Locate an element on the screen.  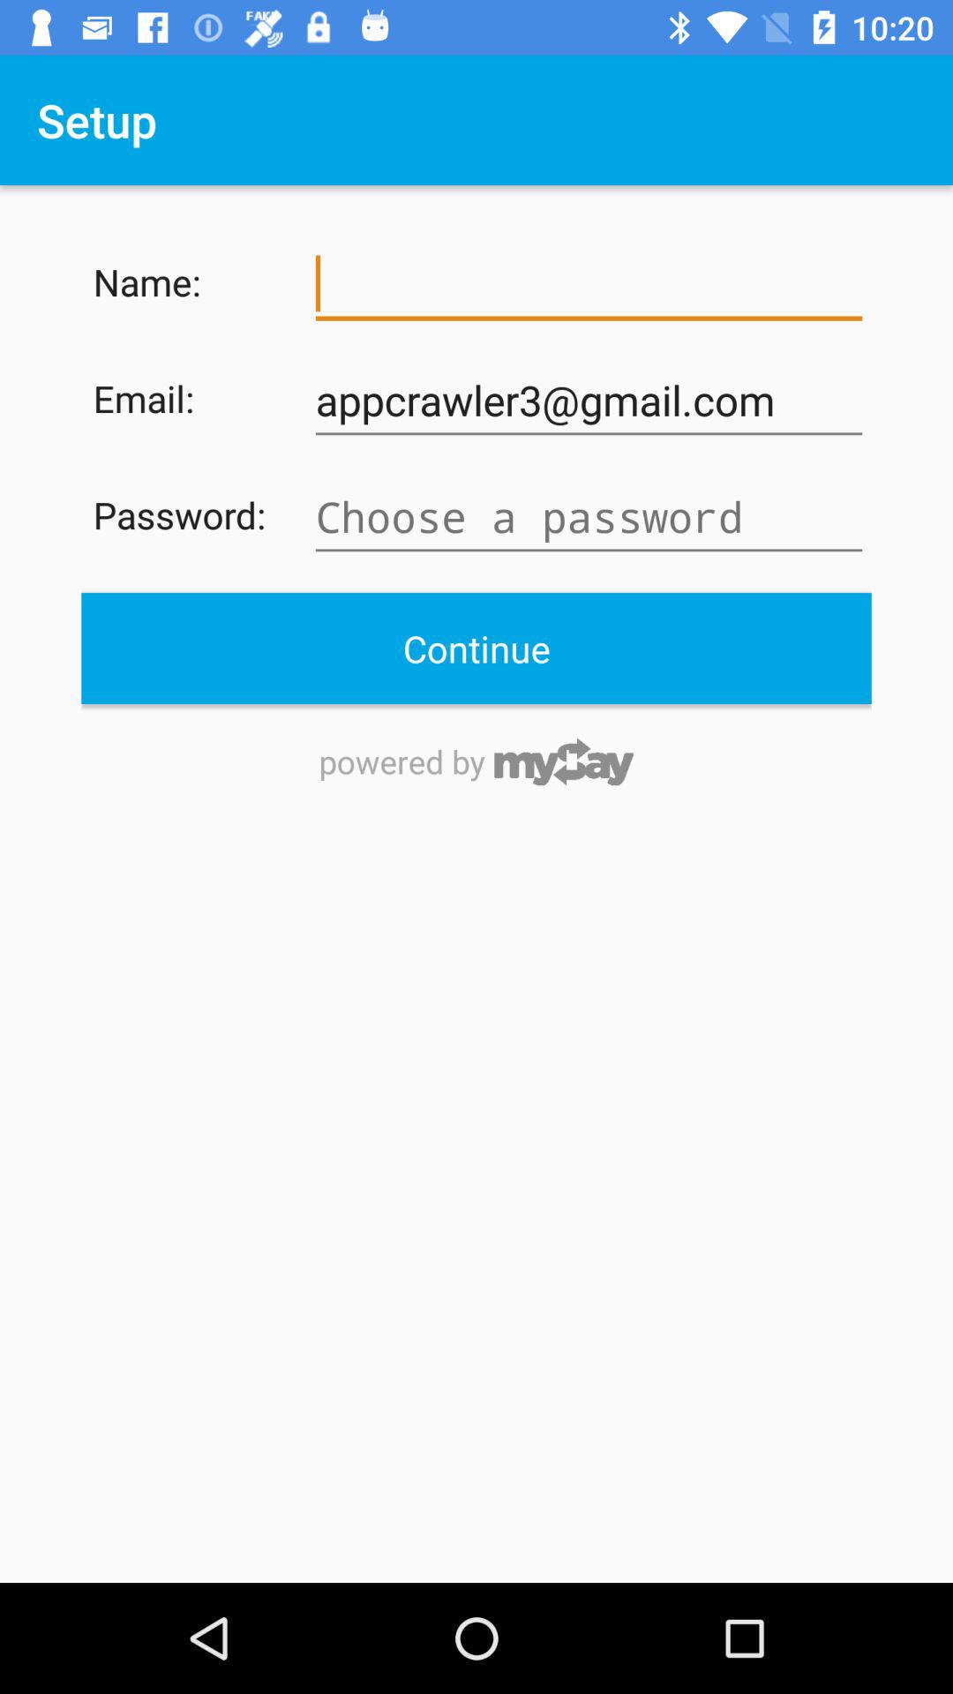
turn on the icon above continue icon is located at coordinates (589, 517).